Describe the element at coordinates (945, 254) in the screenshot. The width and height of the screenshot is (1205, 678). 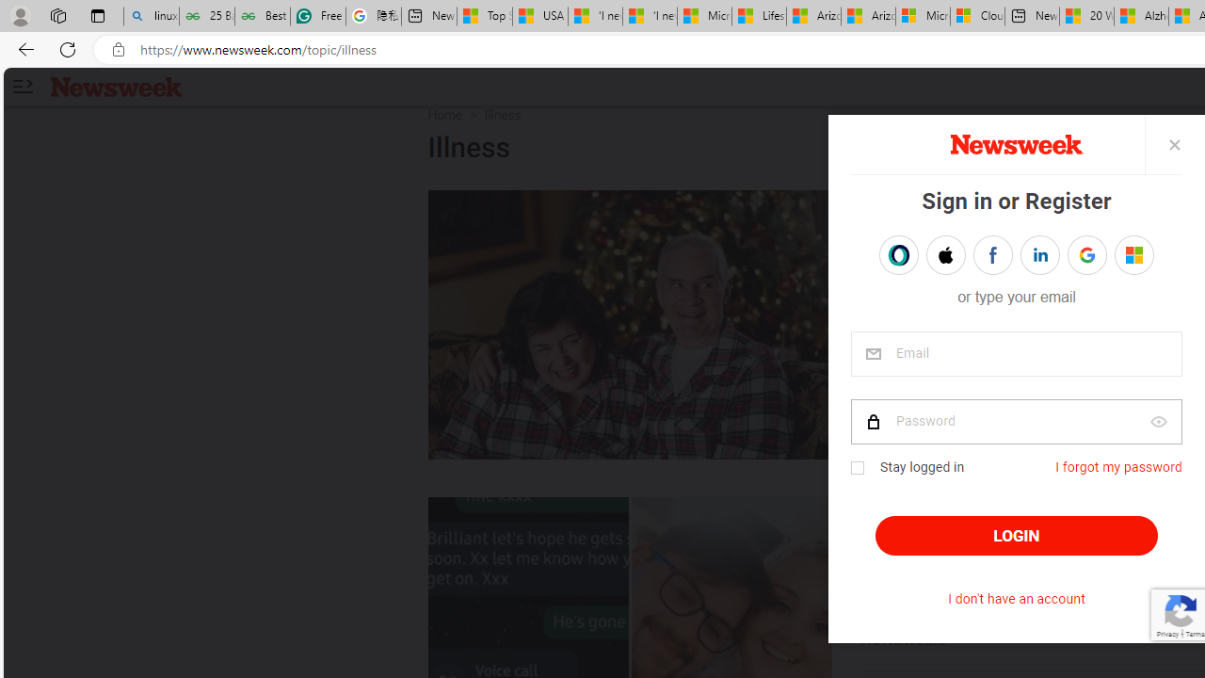
I see `Sign in with APPLE` at that location.